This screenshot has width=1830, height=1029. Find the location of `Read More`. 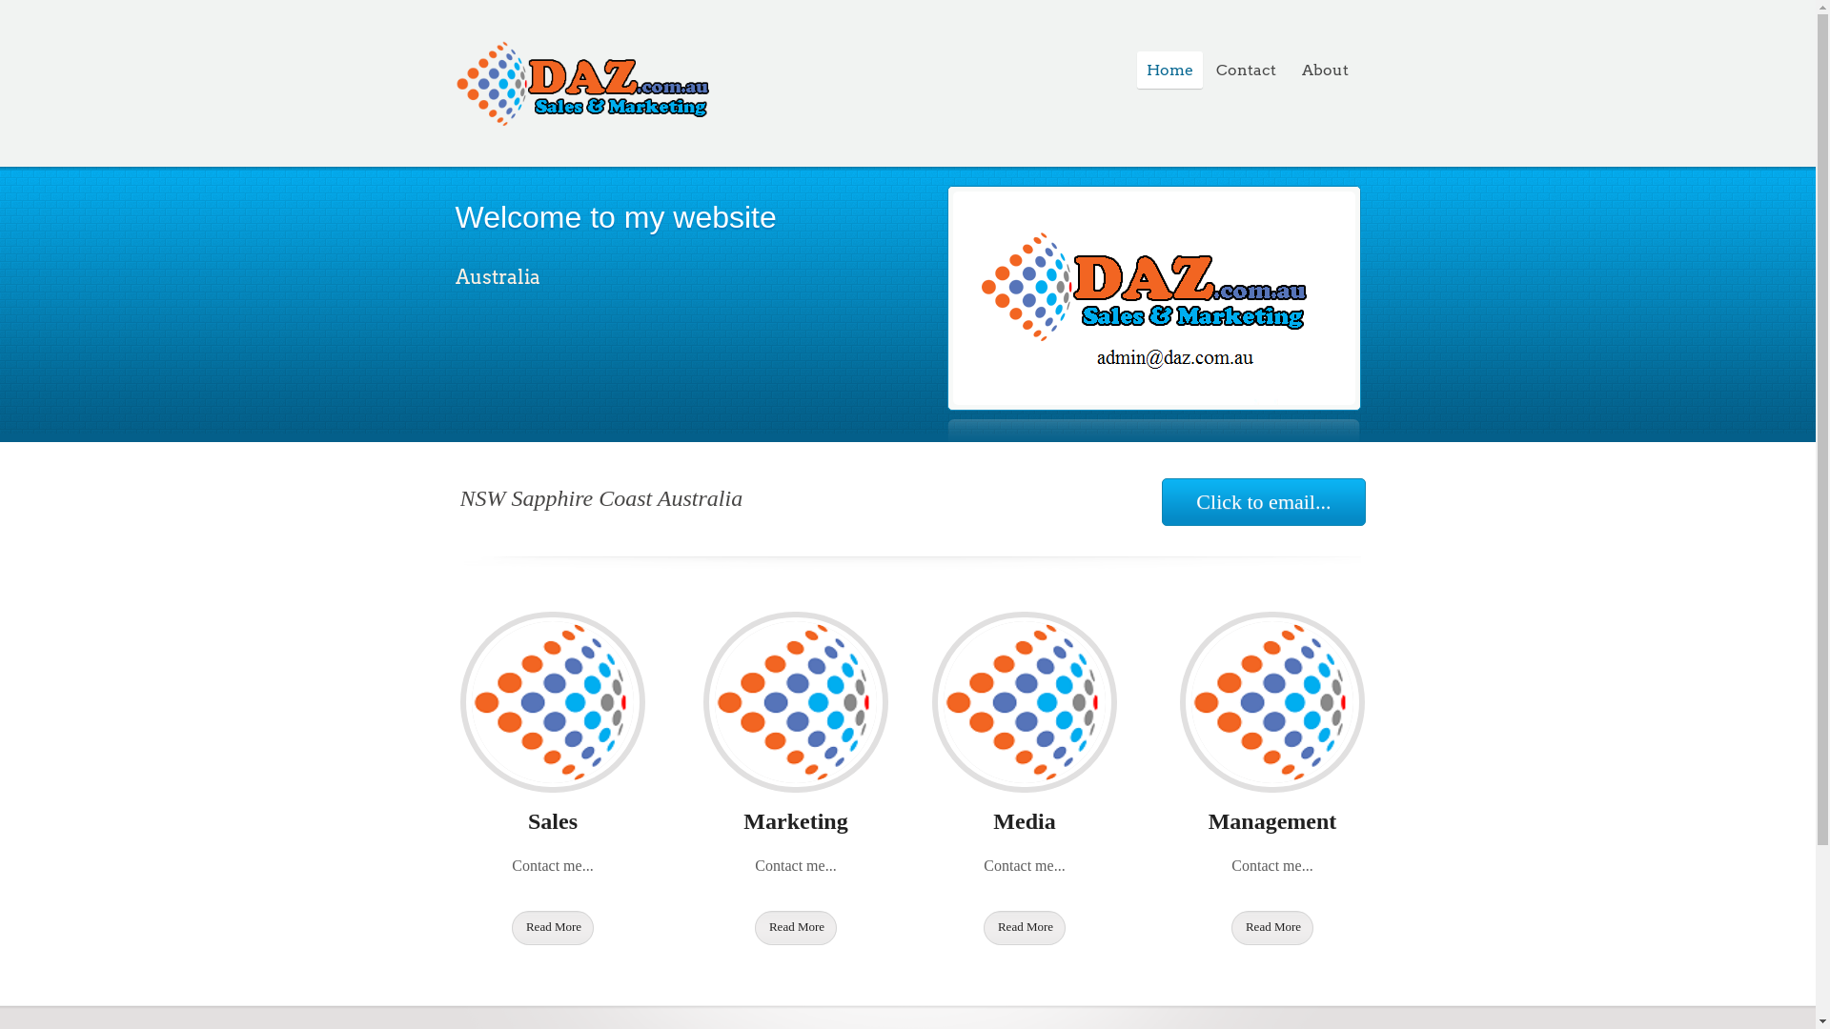

Read More is located at coordinates (1272, 928).